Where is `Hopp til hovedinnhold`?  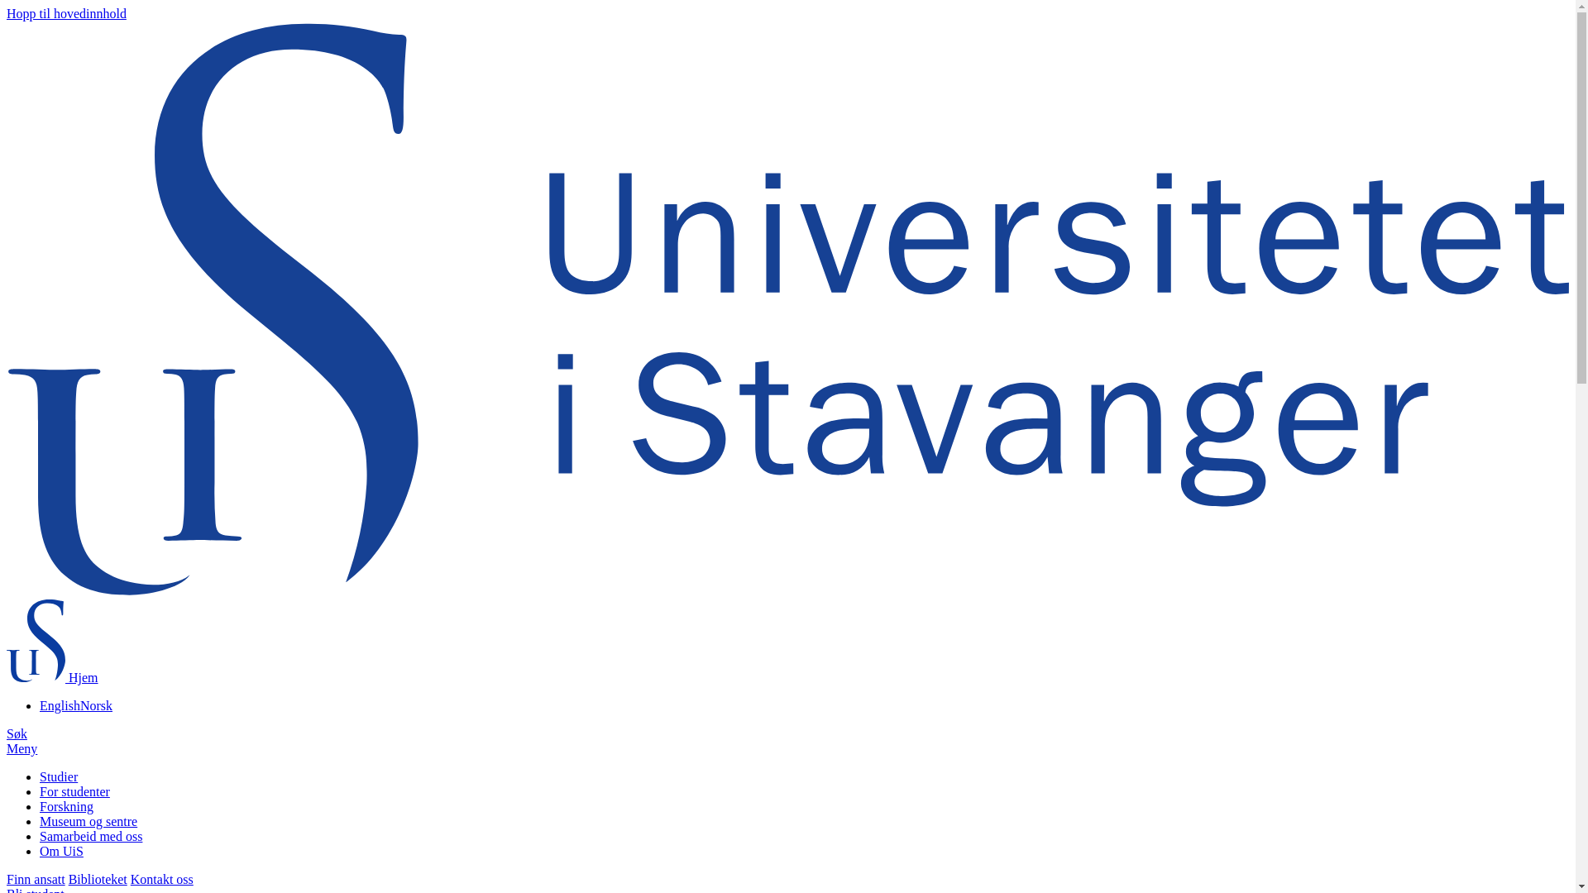
Hopp til hovedinnhold is located at coordinates (66, 13).